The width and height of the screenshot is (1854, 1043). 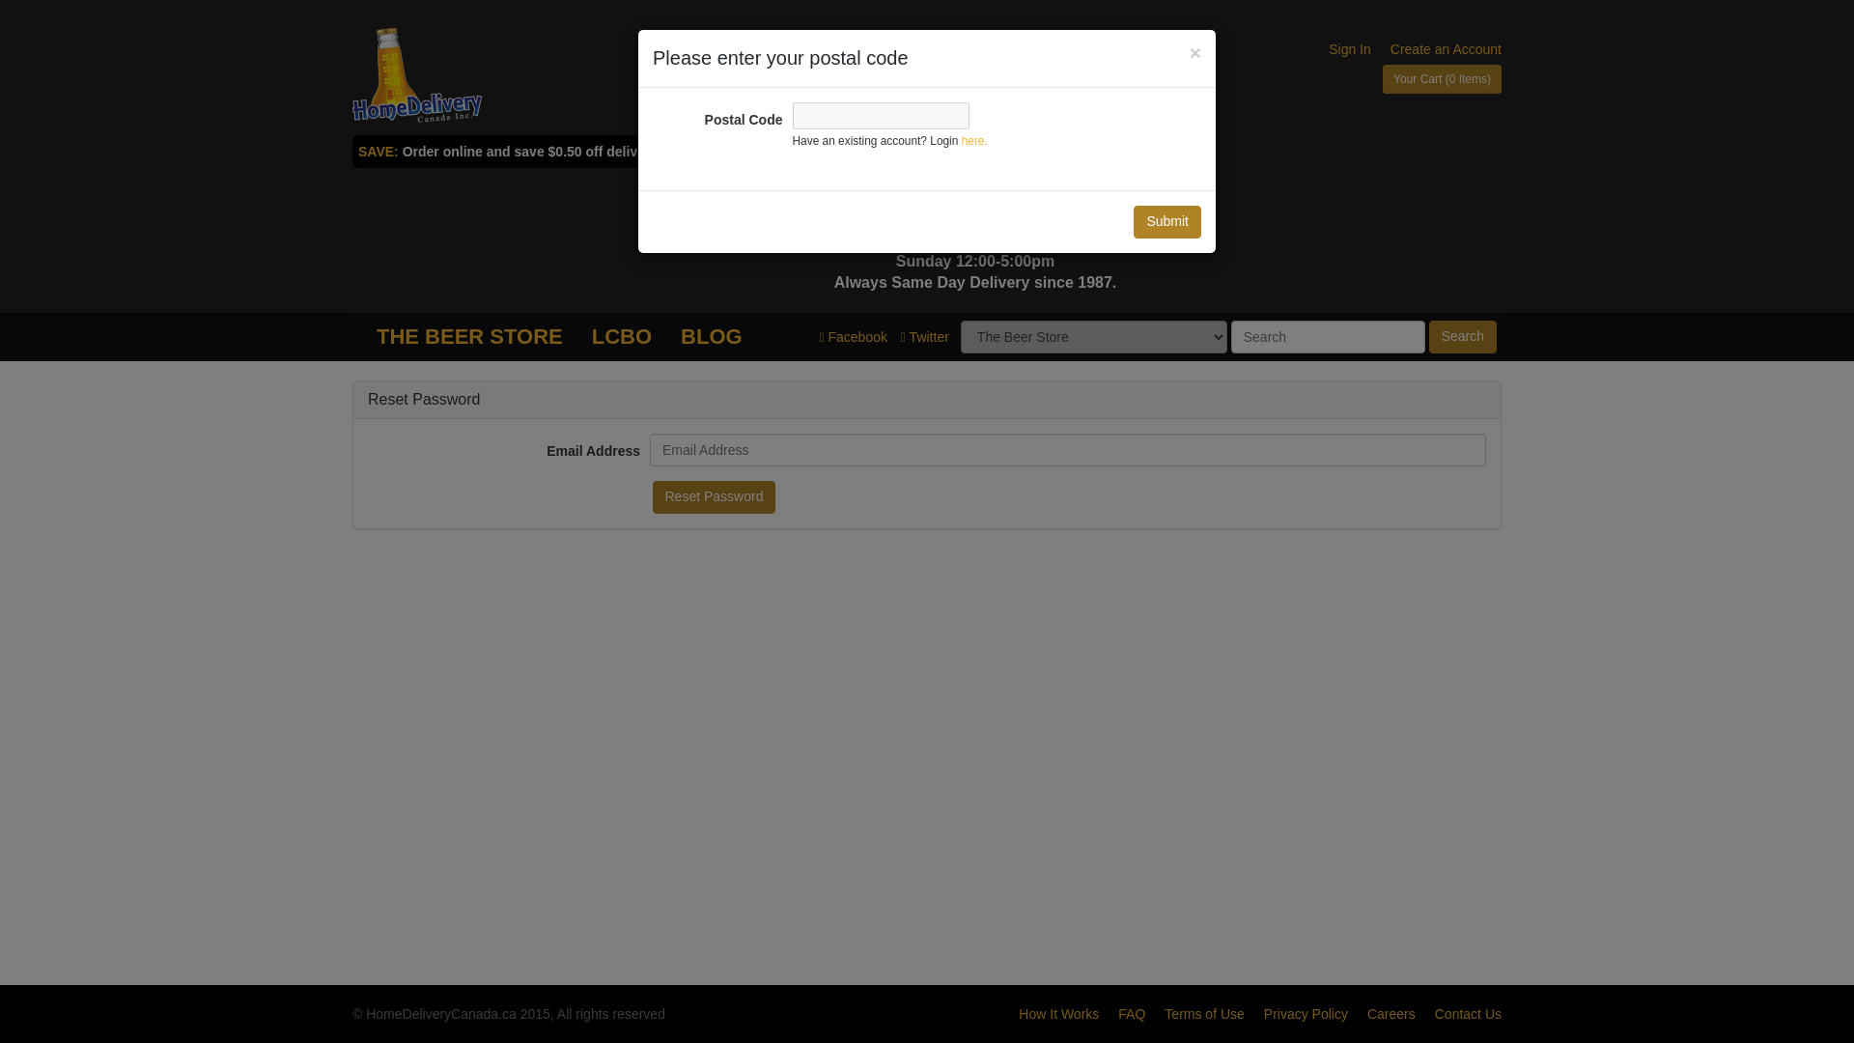 I want to click on Search, so click(x=1462, y=336).